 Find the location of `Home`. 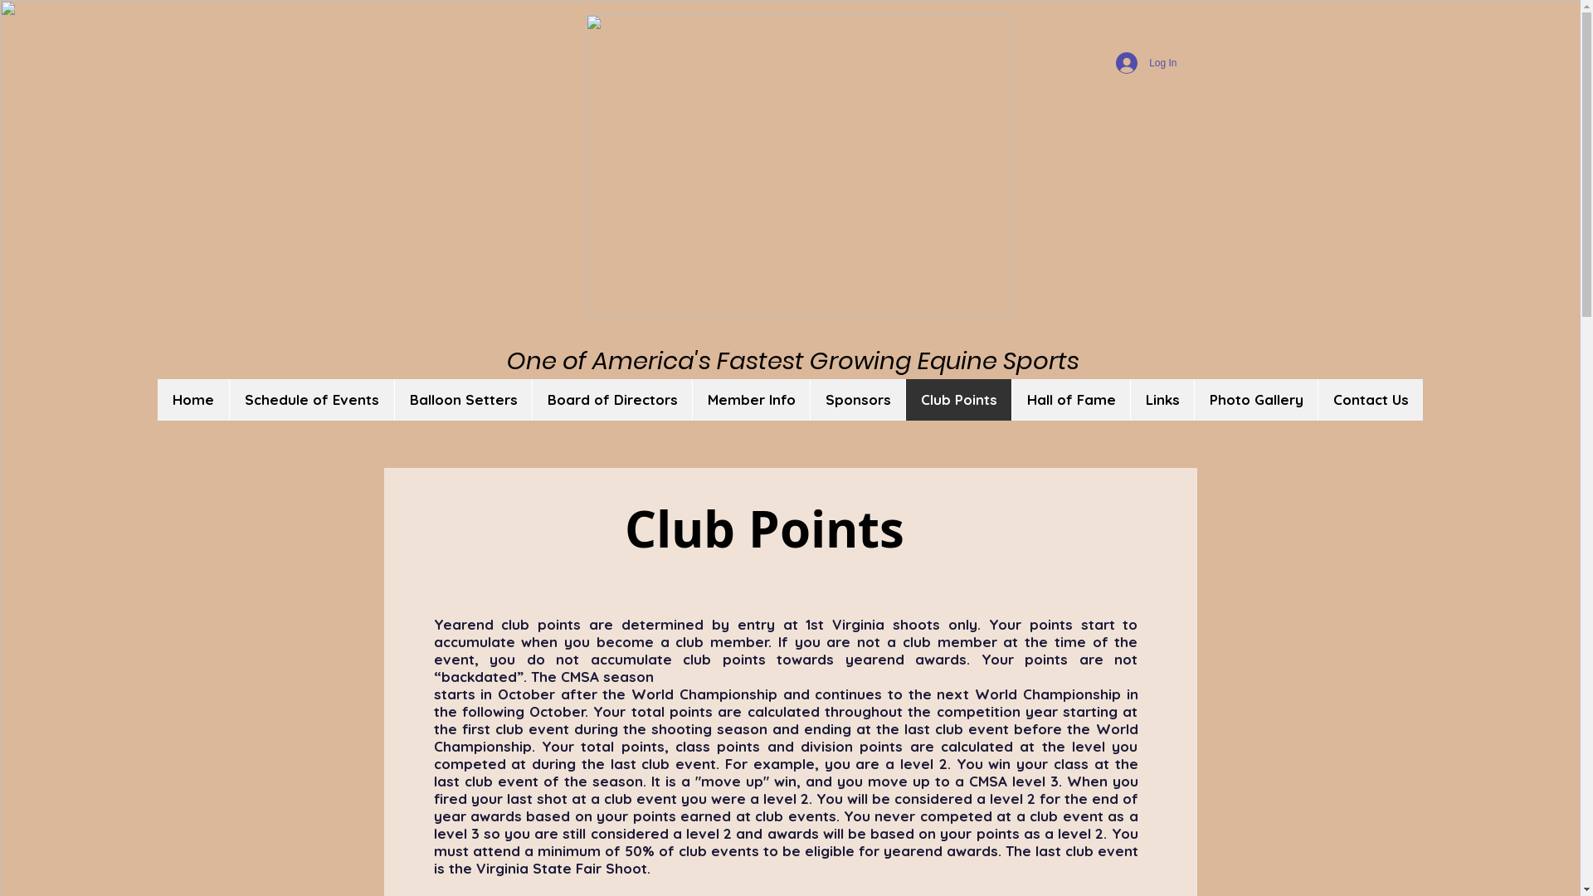

Home is located at coordinates (193, 400).